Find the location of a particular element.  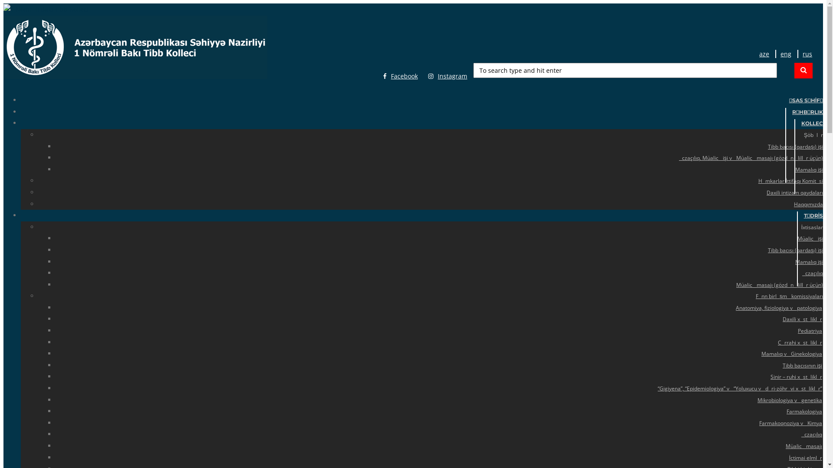

KOLLEC is located at coordinates (812, 123).